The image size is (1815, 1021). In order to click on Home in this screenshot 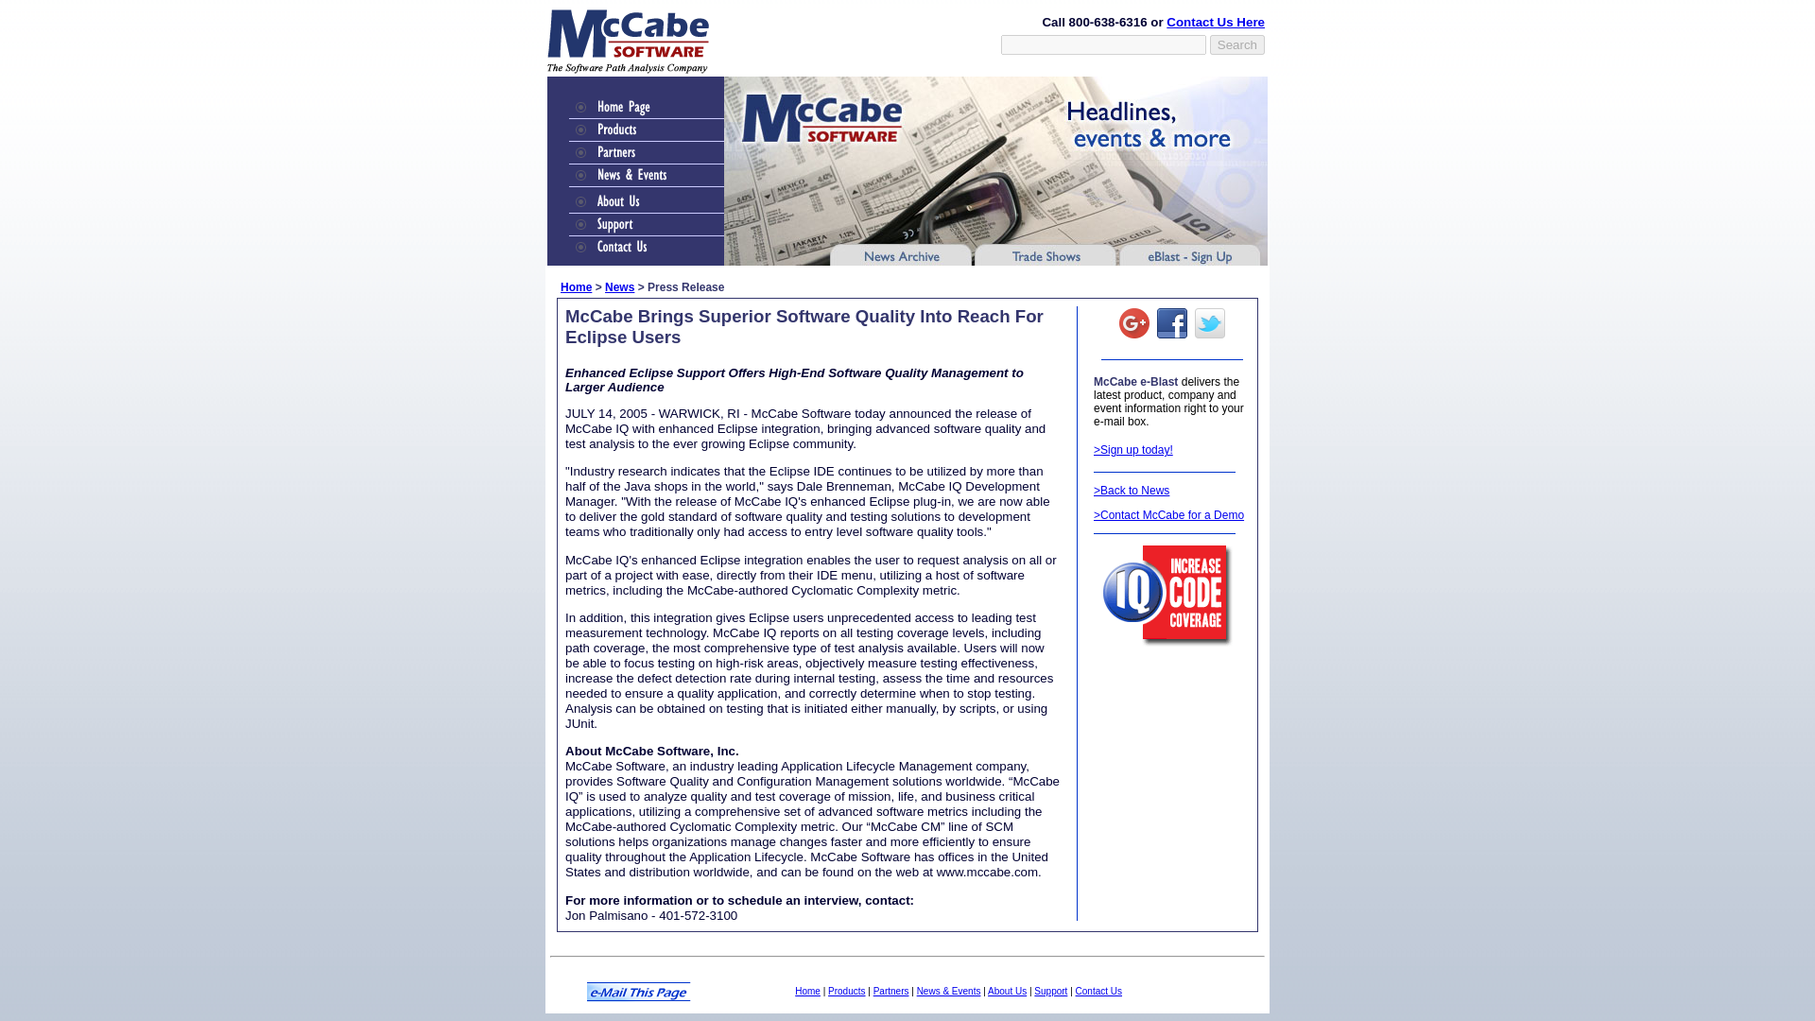, I will do `click(576, 287)`.